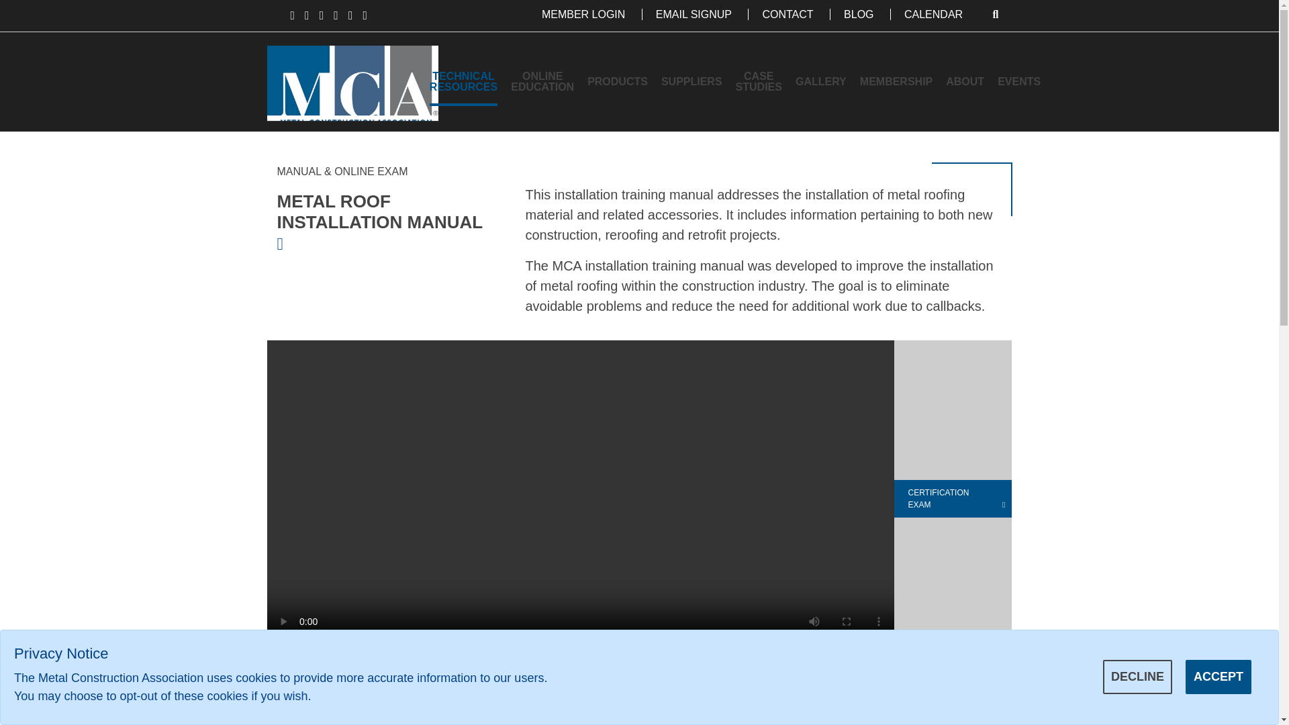 Image resolution: width=1289 pixels, height=725 pixels. I want to click on TECHNICAL RESOURCES, so click(463, 82).